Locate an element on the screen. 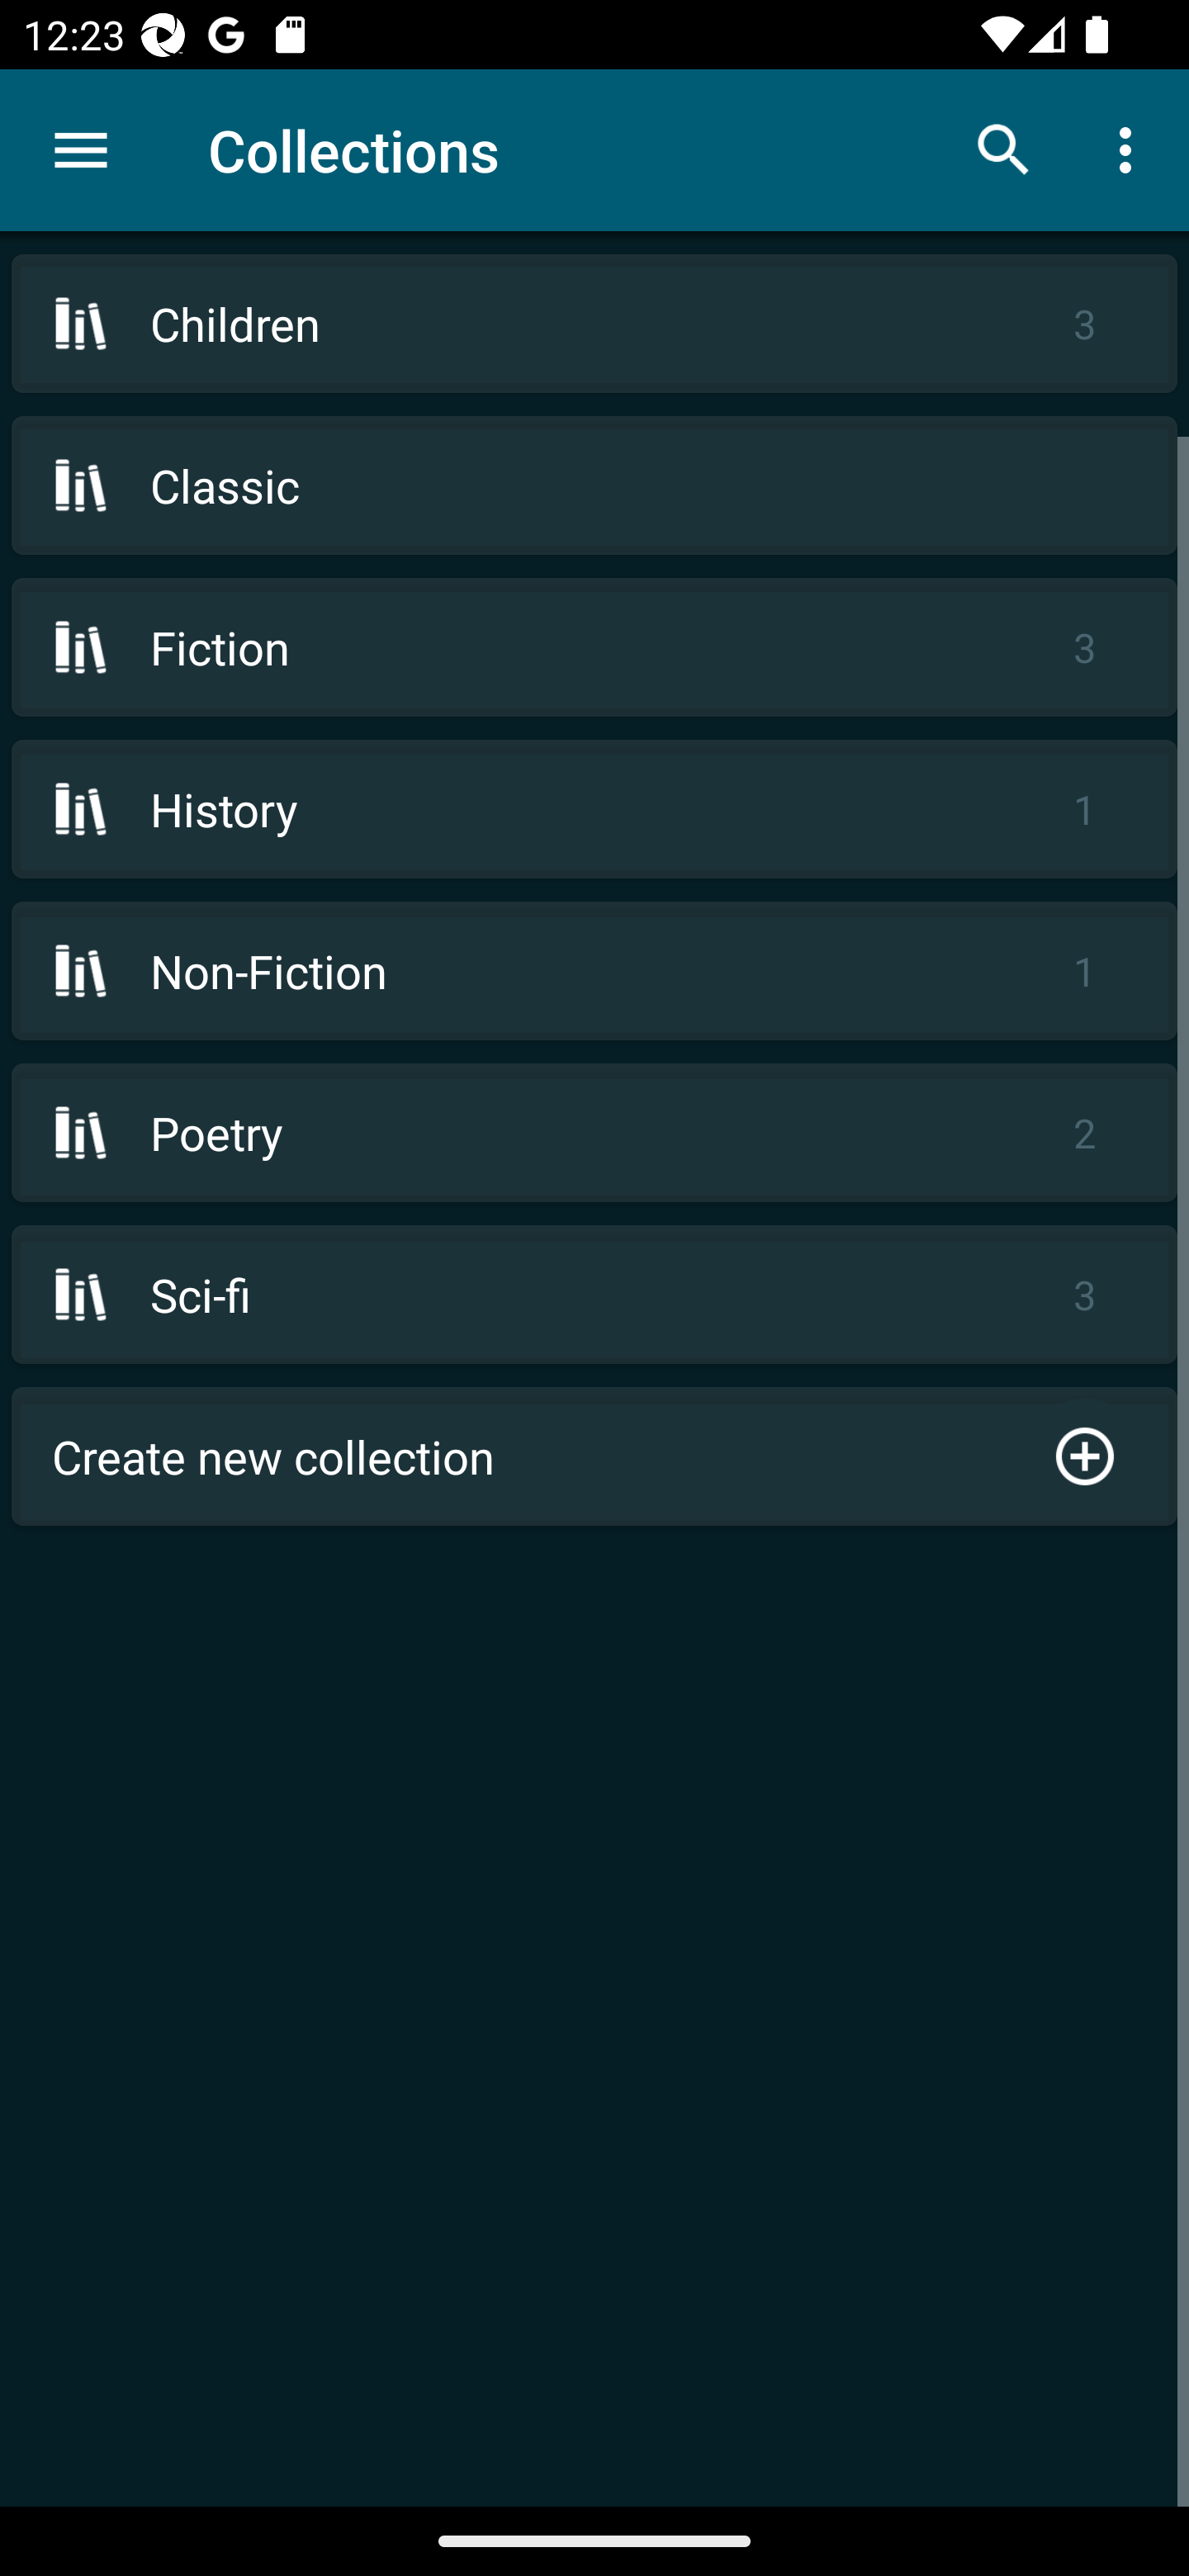 The width and height of the screenshot is (1189, 2576). Poetry 2 is located at coordinates (594, 1133).